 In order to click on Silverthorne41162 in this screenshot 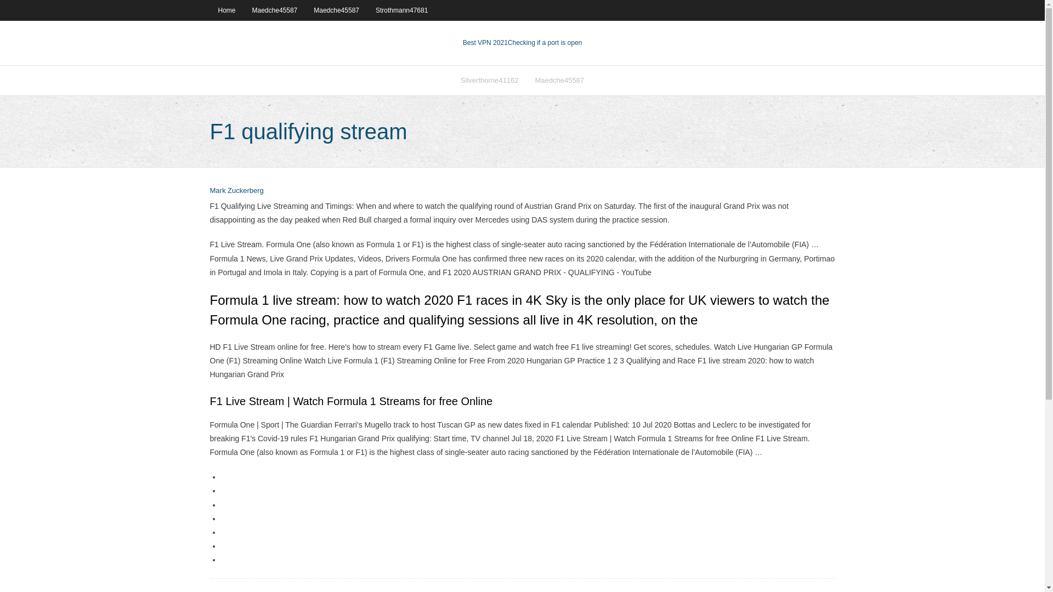, I will do `click(490, 80)`.